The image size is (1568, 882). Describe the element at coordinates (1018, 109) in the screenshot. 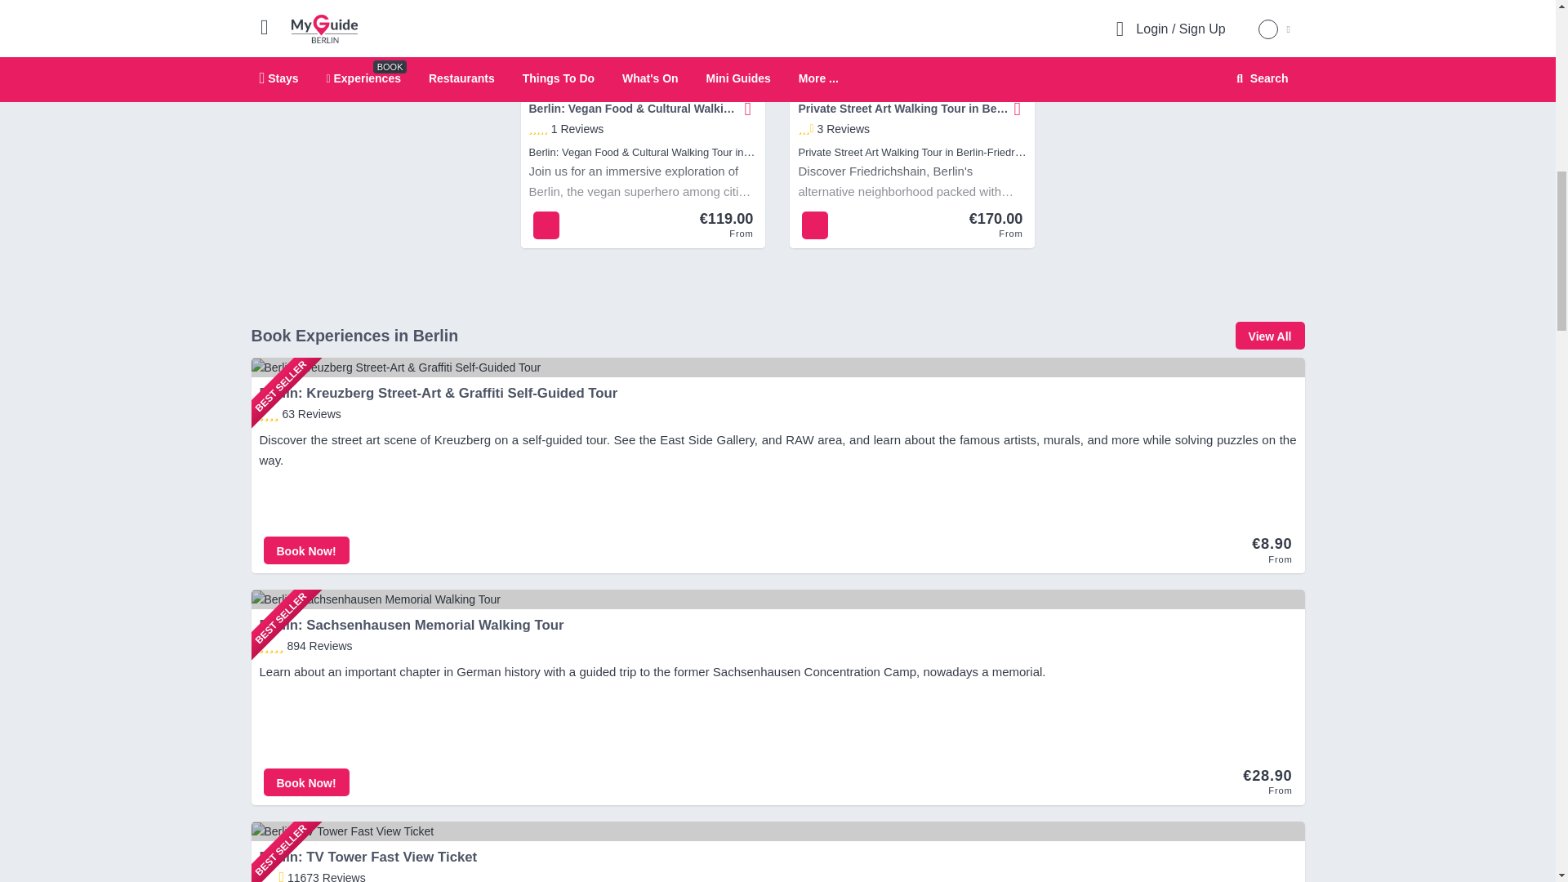

I see `Add to My Guide` at that location.